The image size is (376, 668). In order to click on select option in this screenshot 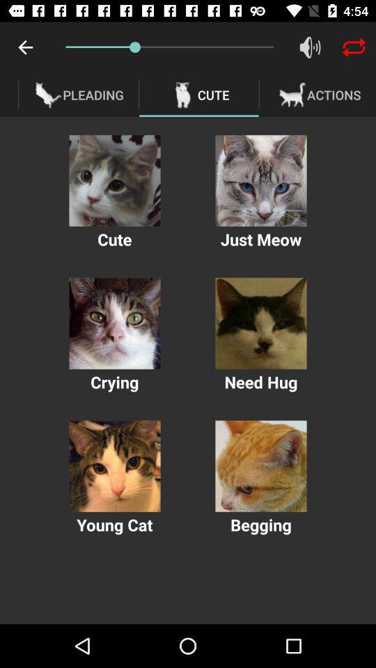, I will do `click(114, 466)`.